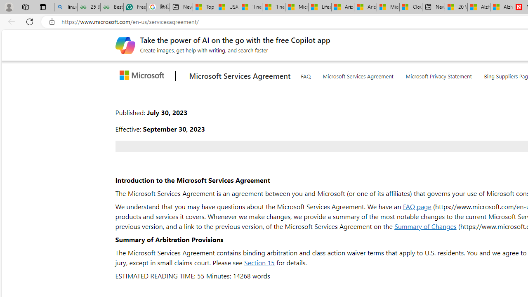 The width and height of the screenshot is (528, 297). What do you see at coordinates (112, 7) in the screenshot?
I see `Best SSL Certificates Provider in India - GeeksforGeeks` at bounding box center [112, 7].